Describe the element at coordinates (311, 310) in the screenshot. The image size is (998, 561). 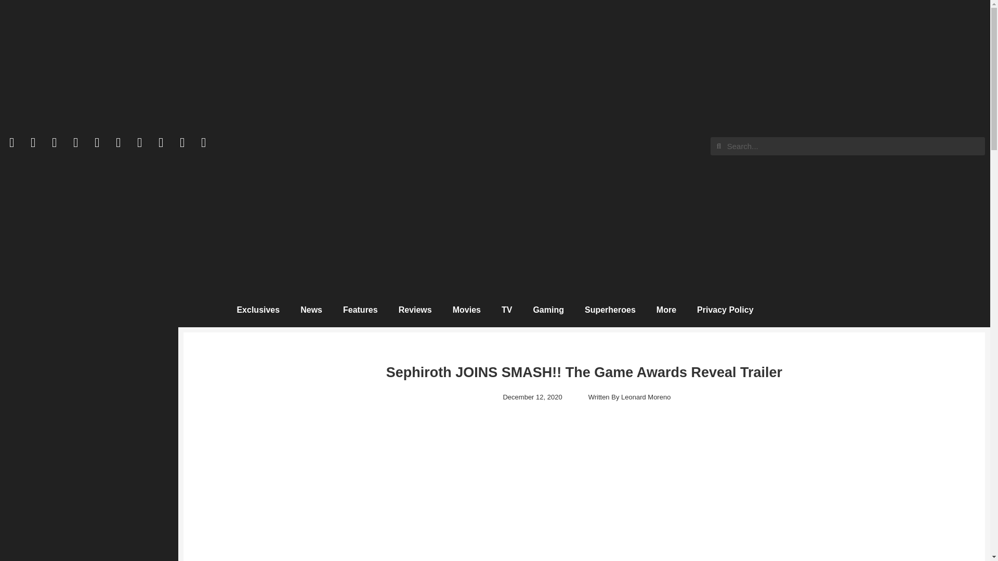
I see `News` at that location.